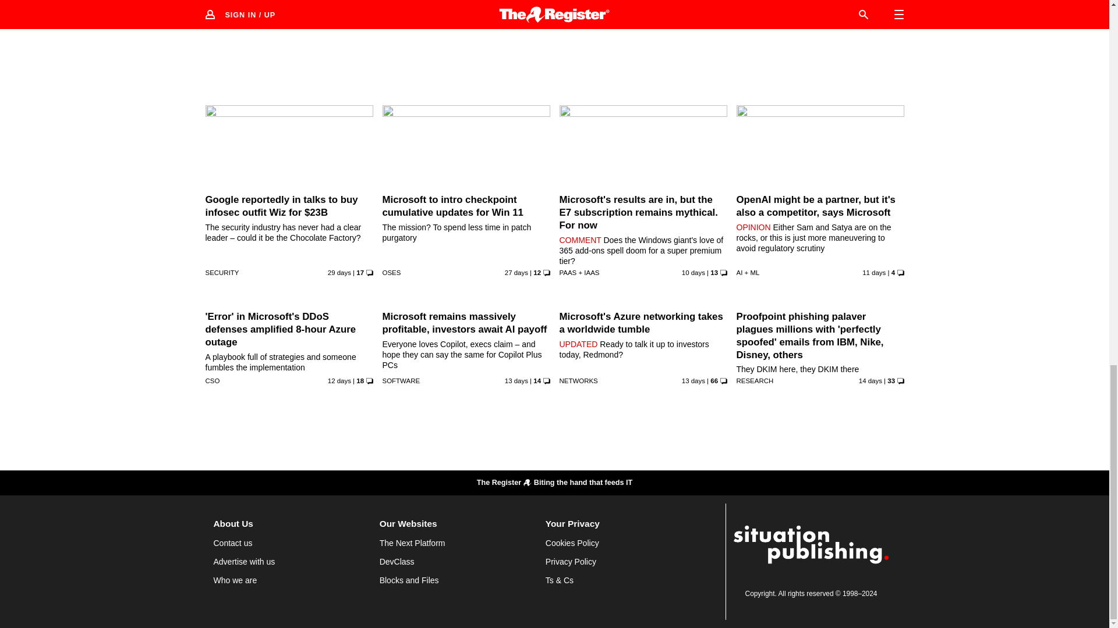 This screenshot has width=1118, height=628. What do you see at coordinates (873, 273) in the screenshot?
I see `1 Aug 2024 16:1` at bounding box center [873, 273].